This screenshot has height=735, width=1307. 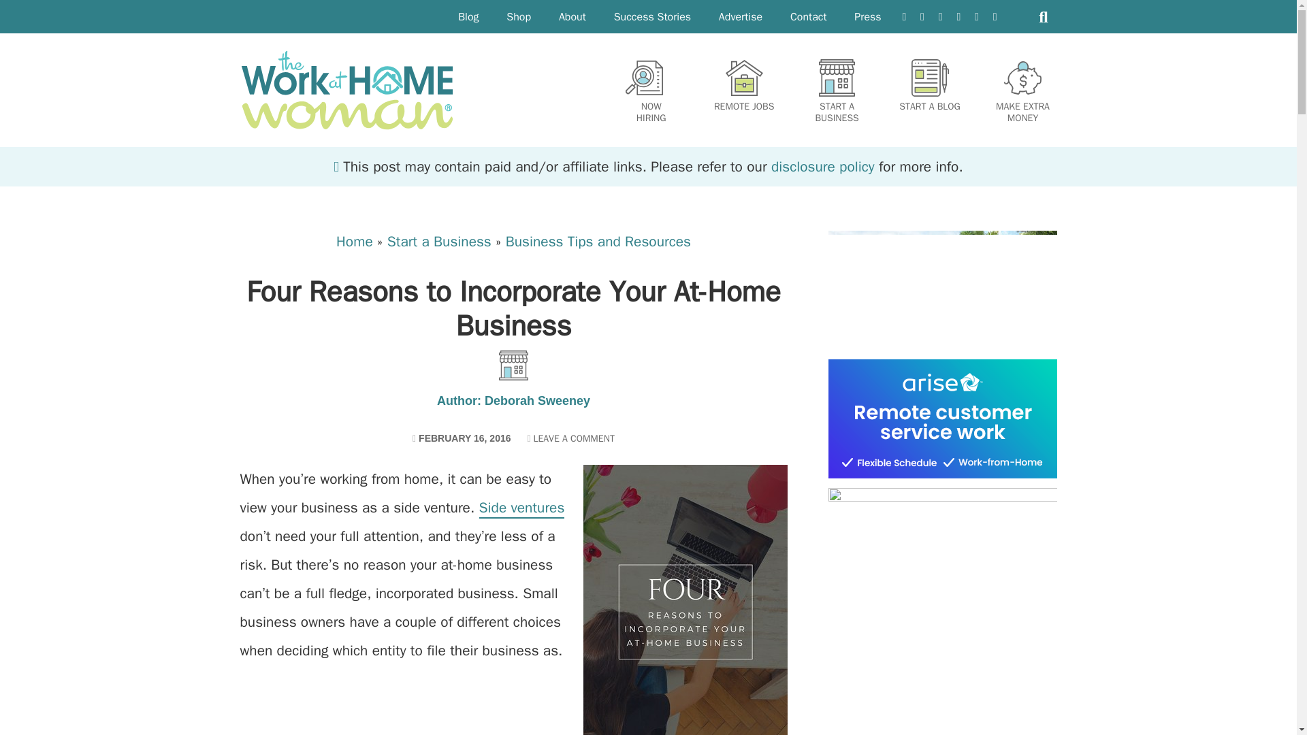 I want to click on Advertise, so click(x=837, y=91).